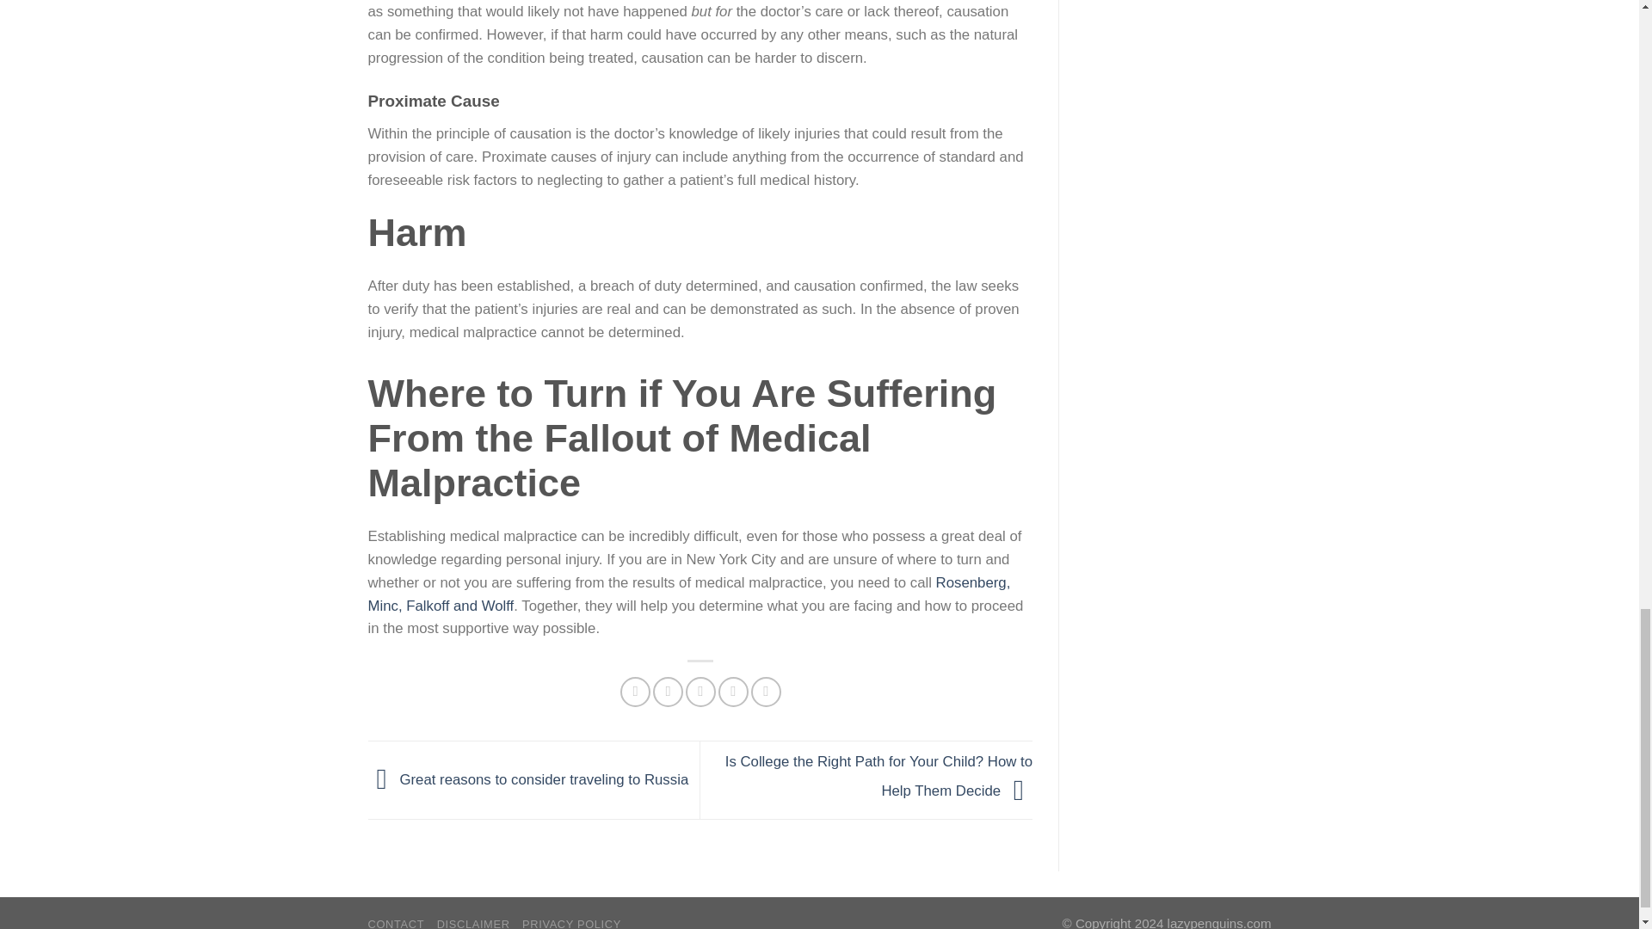 Image resolution: width=1652 pixels, height=929 pixels. I want to click on Share on Twitter, so click(668, 692).